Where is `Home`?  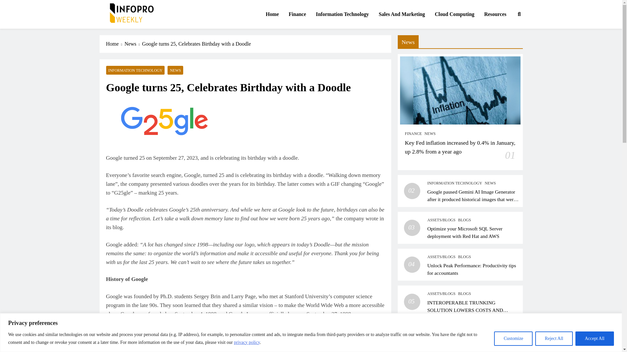
Home is located at coordinates (272, 14).